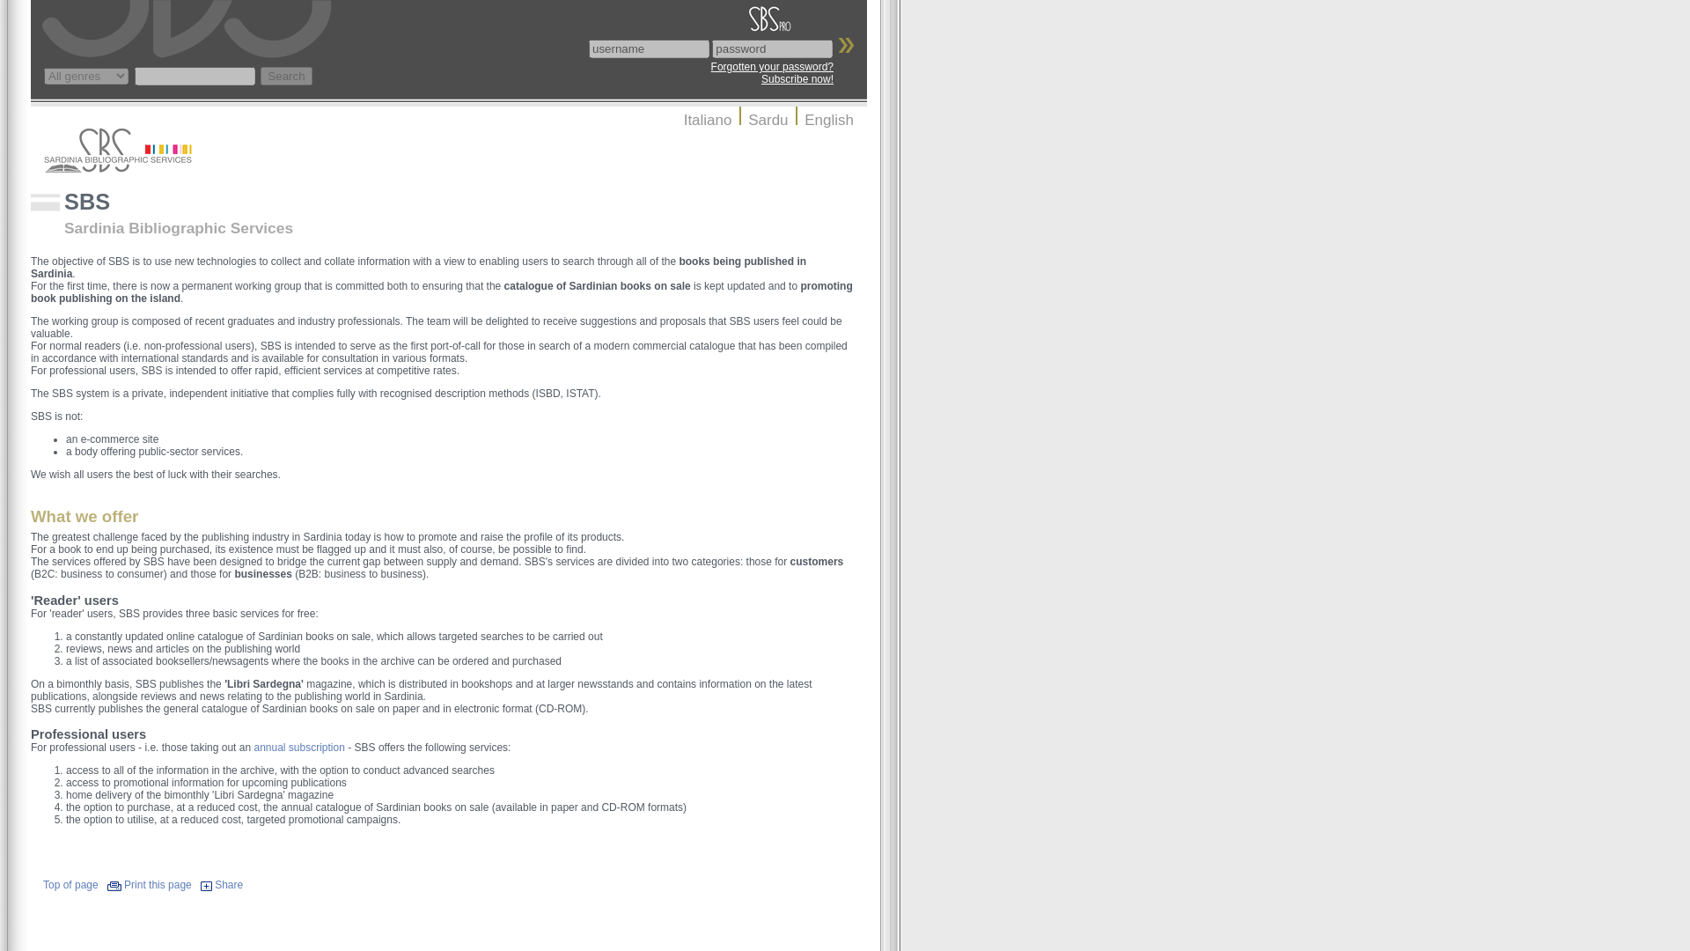 The image size is (1690, 951). What do you see at coordinates (828, 120) in the screenshot?
I see `English` at bounding box center [828, 120].